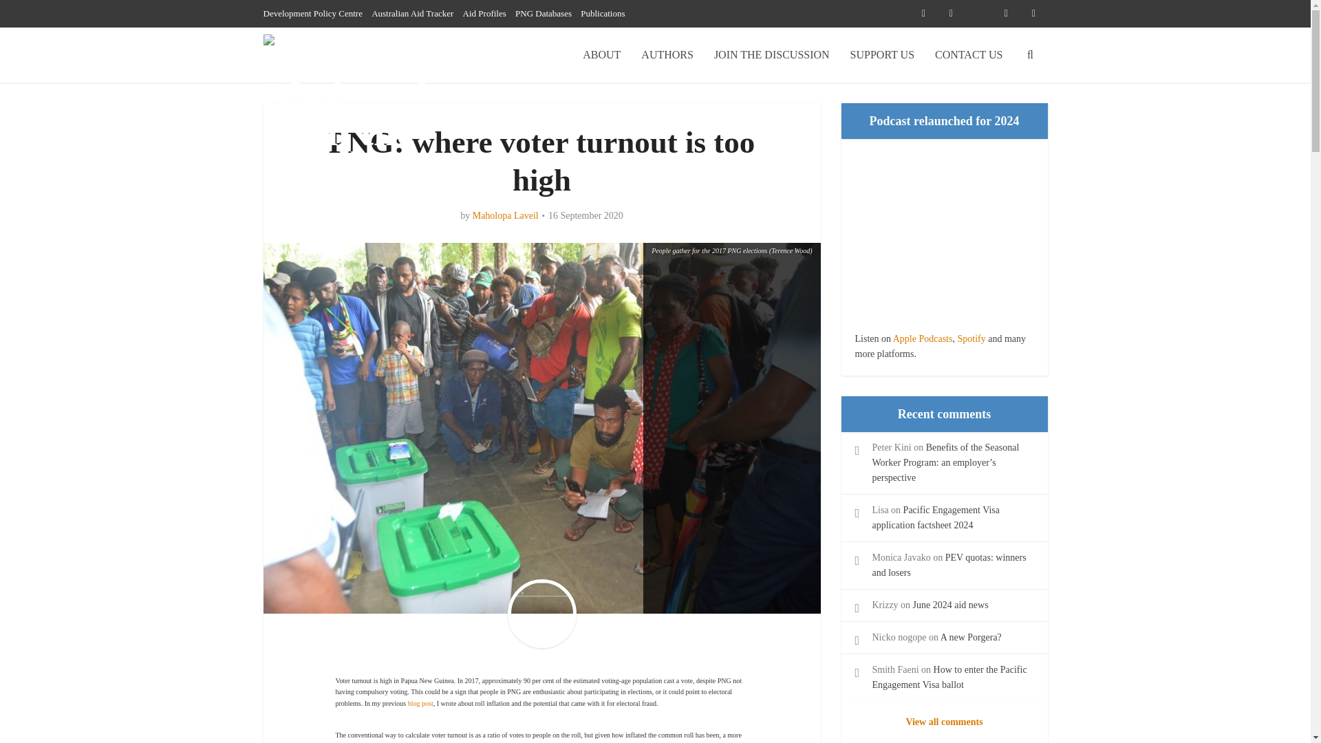 The width and height of the screenshot is (1321, 743). What do you see at coordinates (603, 13) in the screenshot?
I see `Publications` at bounding box center [603, 13].